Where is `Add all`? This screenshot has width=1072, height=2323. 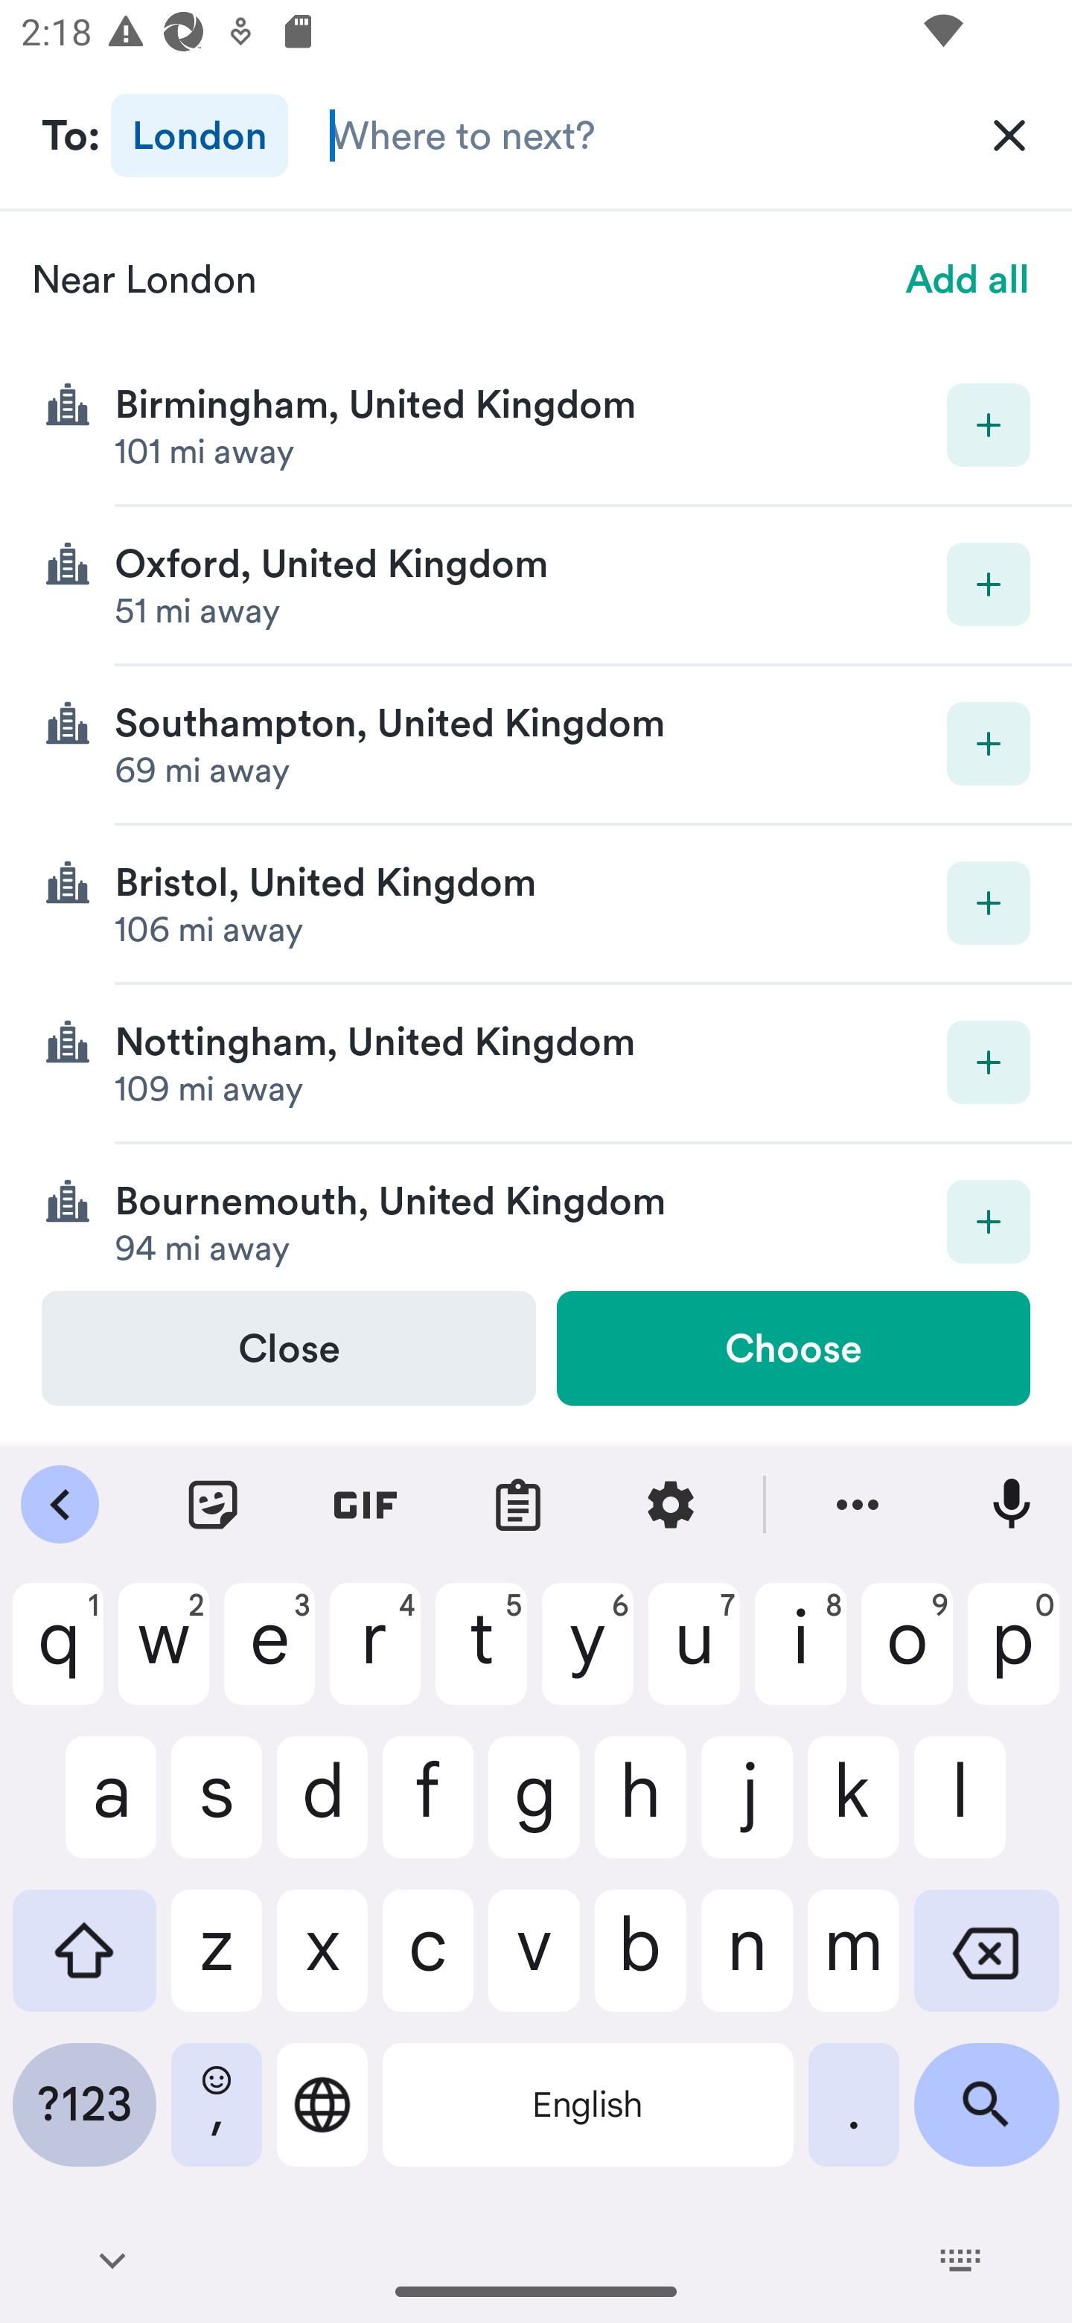 Add all is located at coordinates (968, 278).